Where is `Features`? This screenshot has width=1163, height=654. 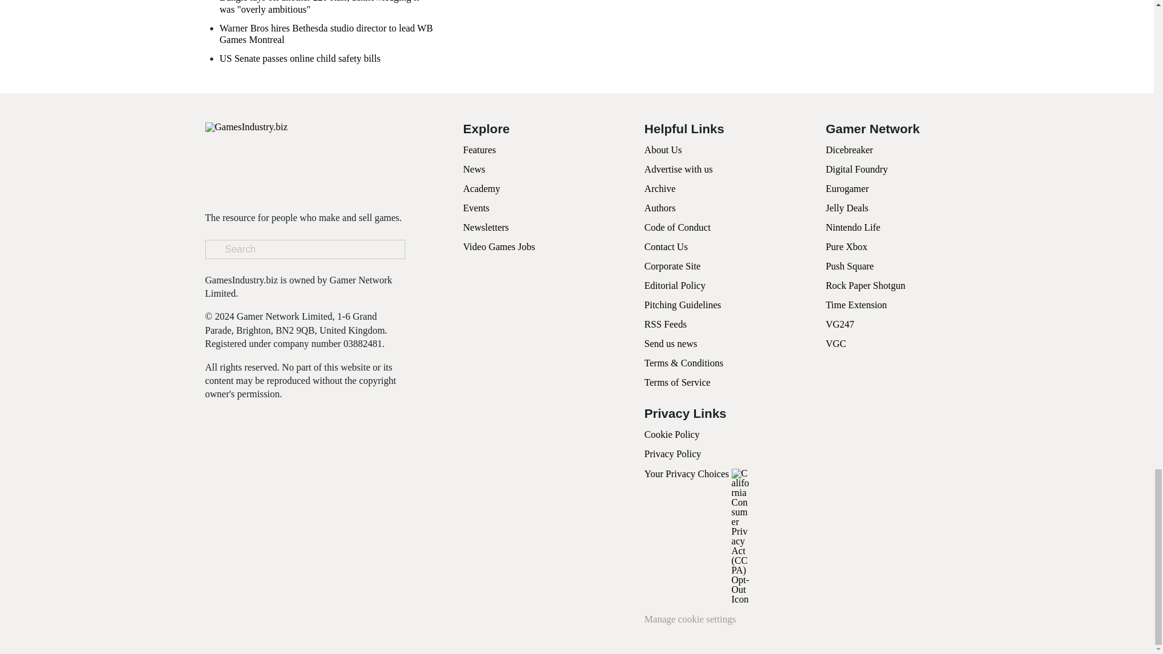
Features is located at coordinates (479, 149).